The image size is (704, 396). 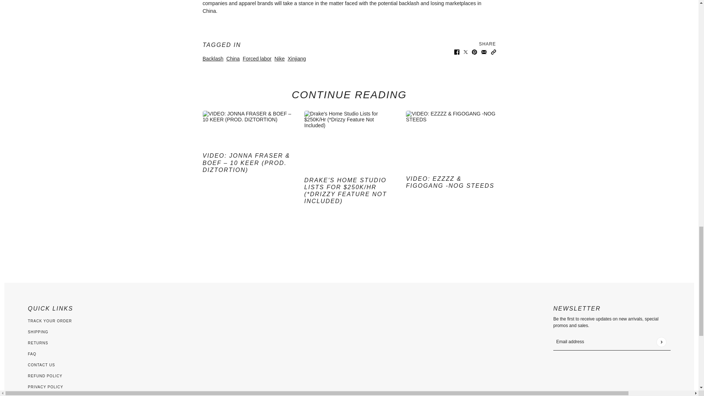 I want to click on Contact us, so click(x=41, y=365).